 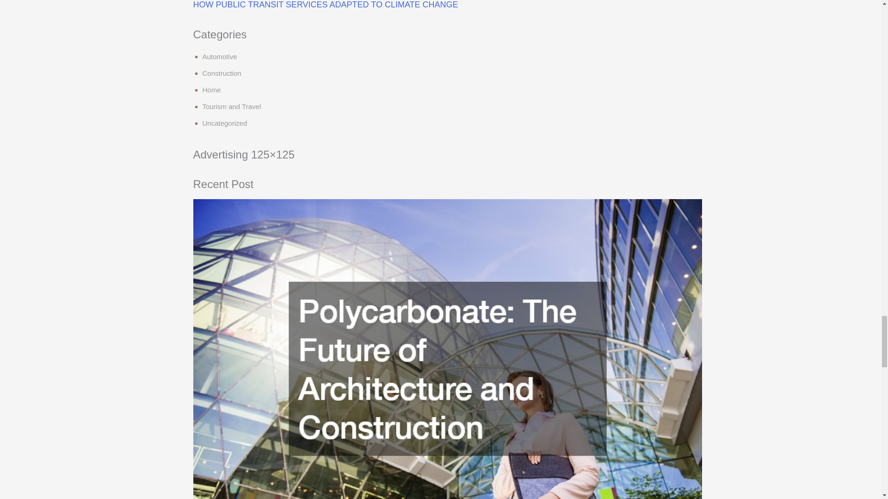 What do you see at coordinates (212, 90) in the screenshot?
I see `Home` at bounding box center [212, 90].